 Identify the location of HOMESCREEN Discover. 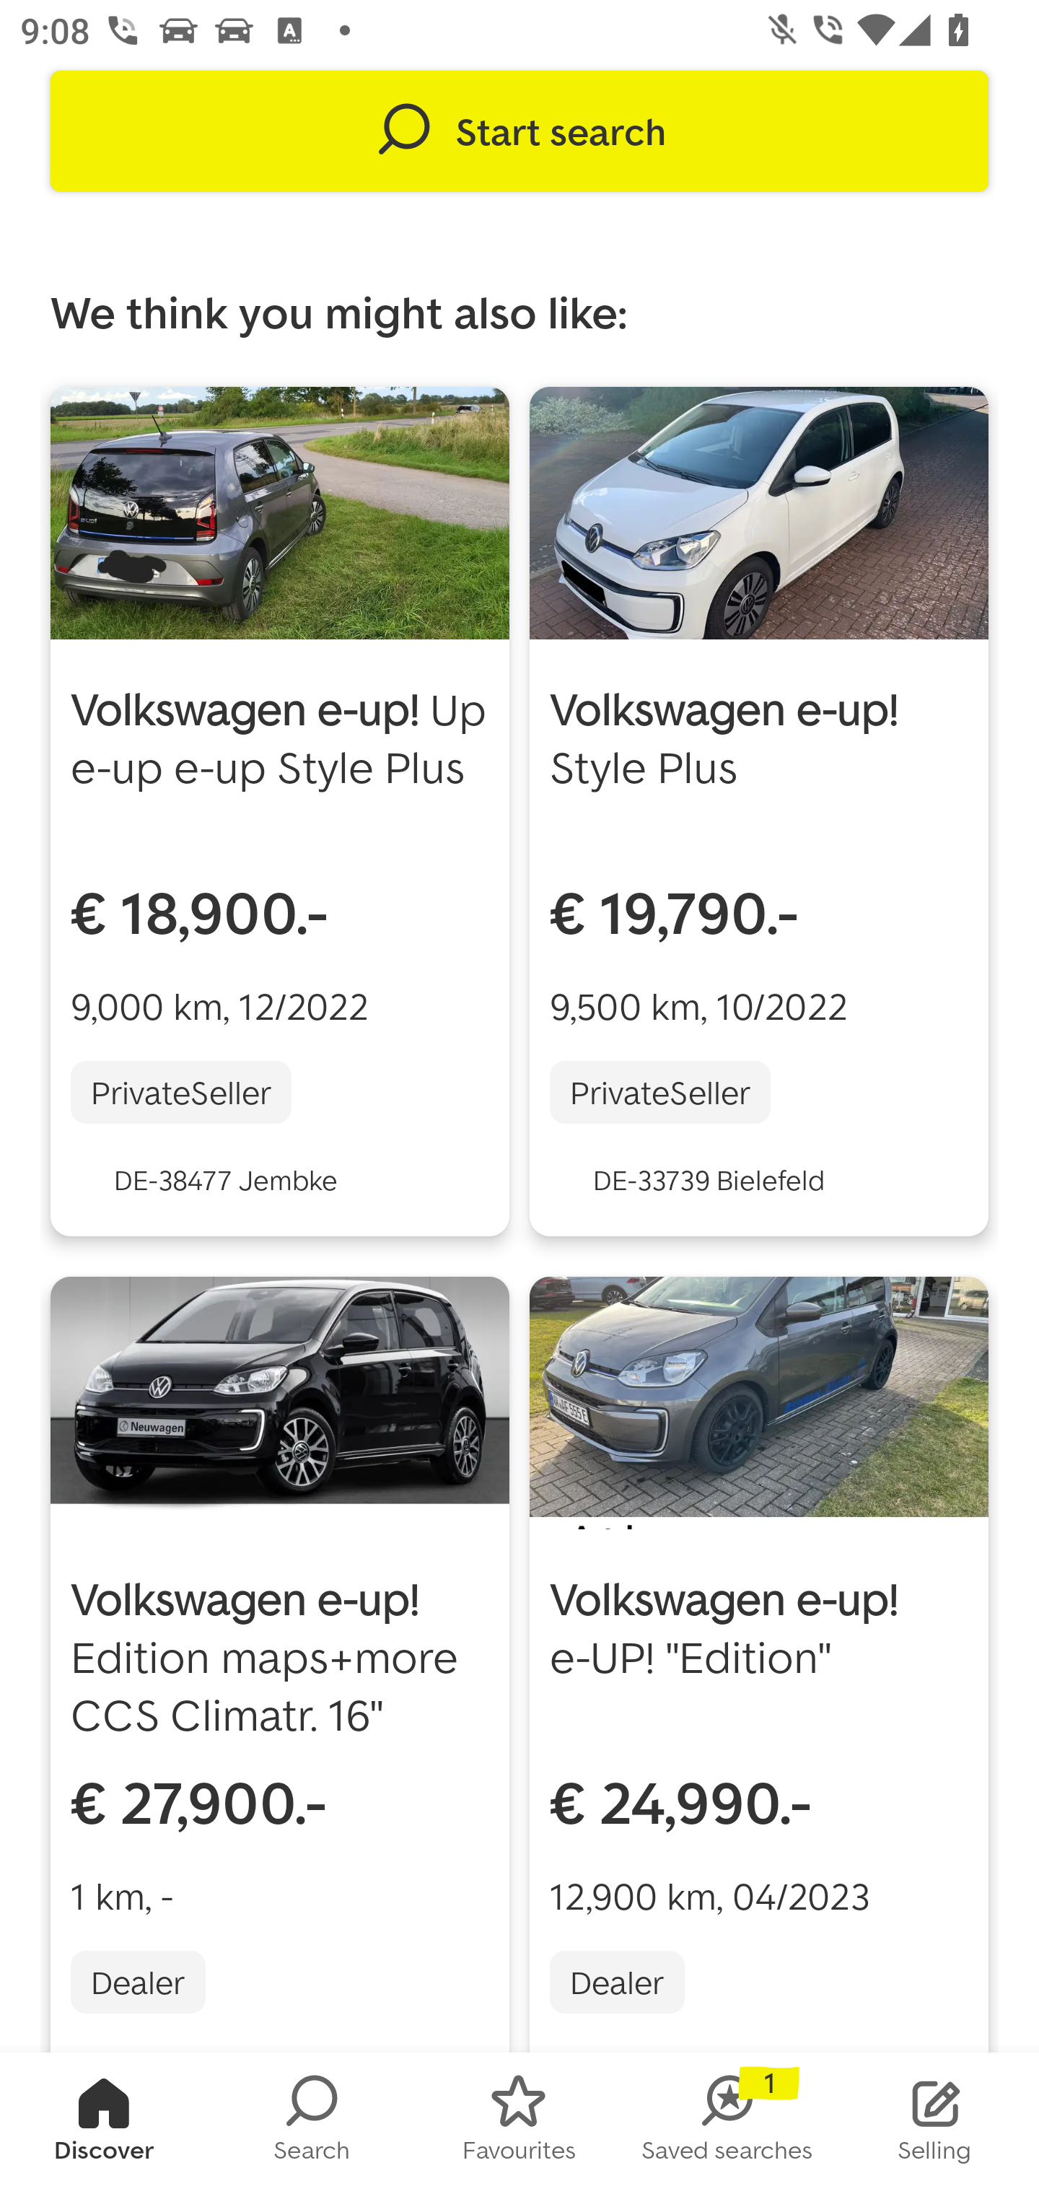
(104, 2123).